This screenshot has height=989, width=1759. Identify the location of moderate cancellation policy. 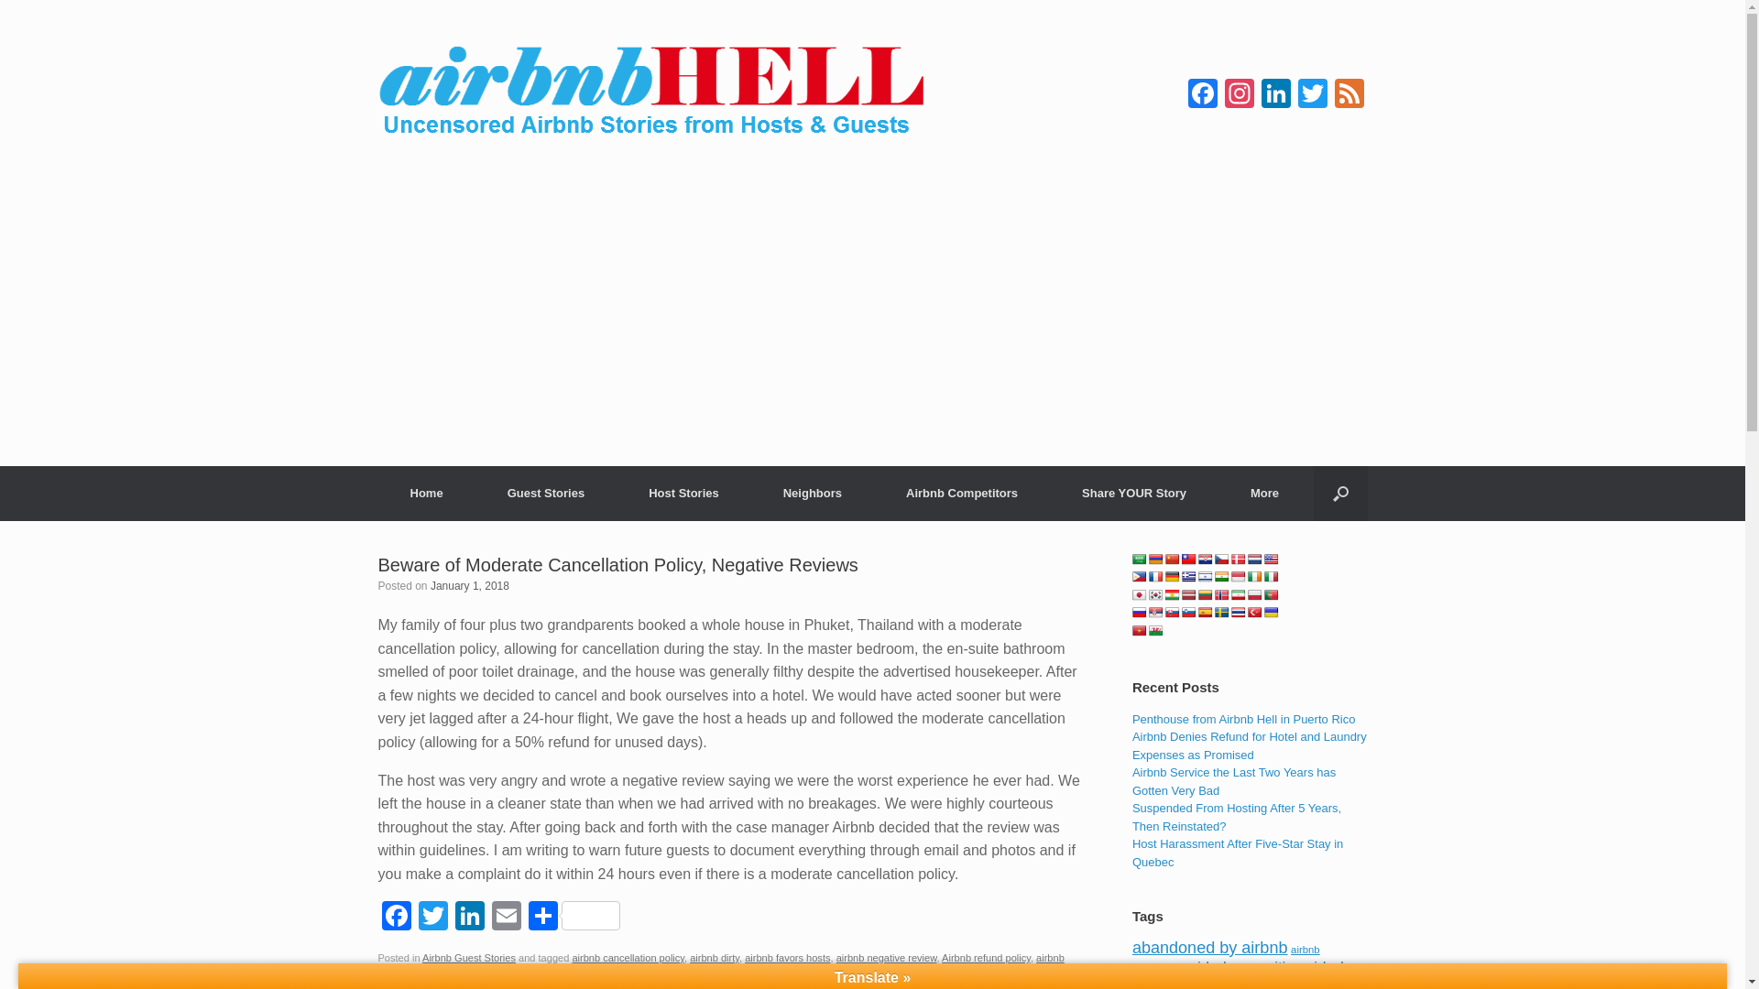
(482, 976).